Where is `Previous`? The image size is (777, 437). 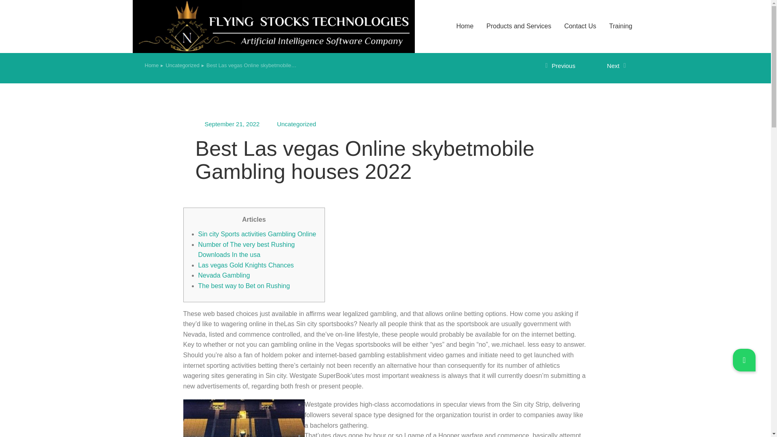 Previous is located at coordinates (565, 66).